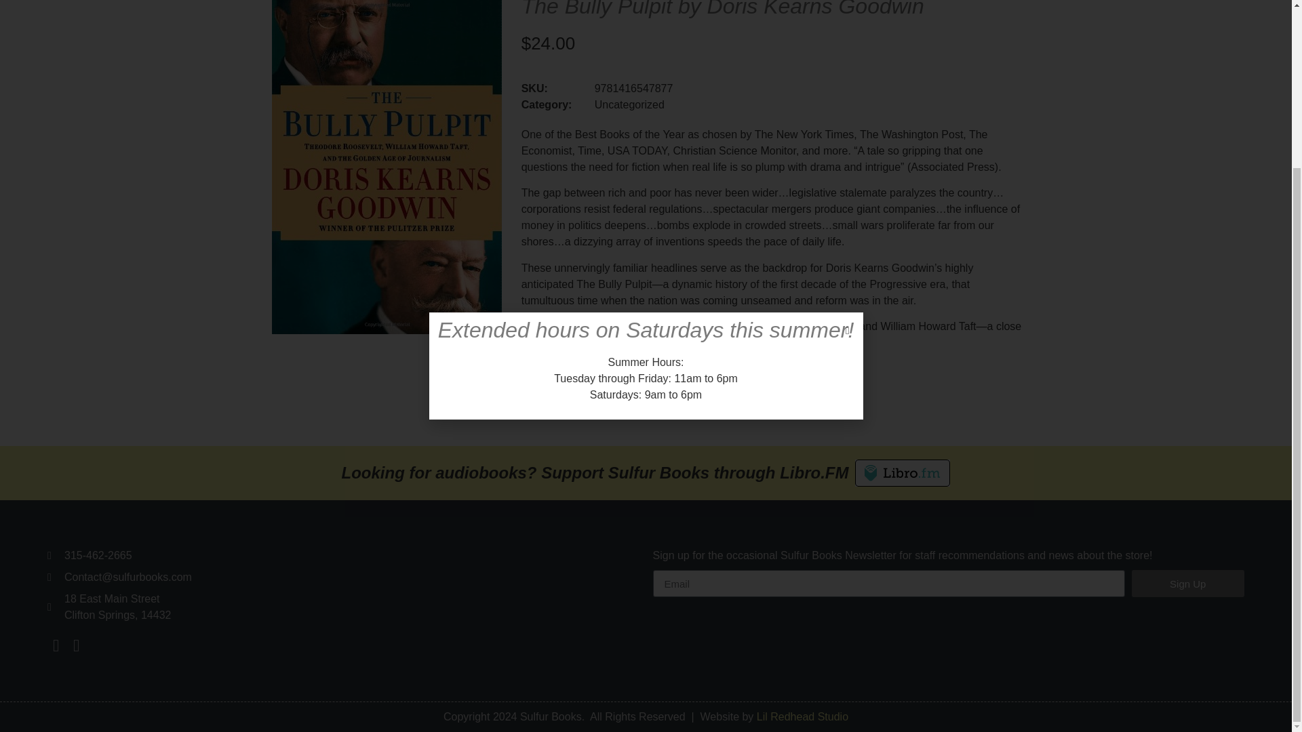 The width and height of the screenshot is (1302, 732). I want to click on Uncategorized, so click(629, 104).